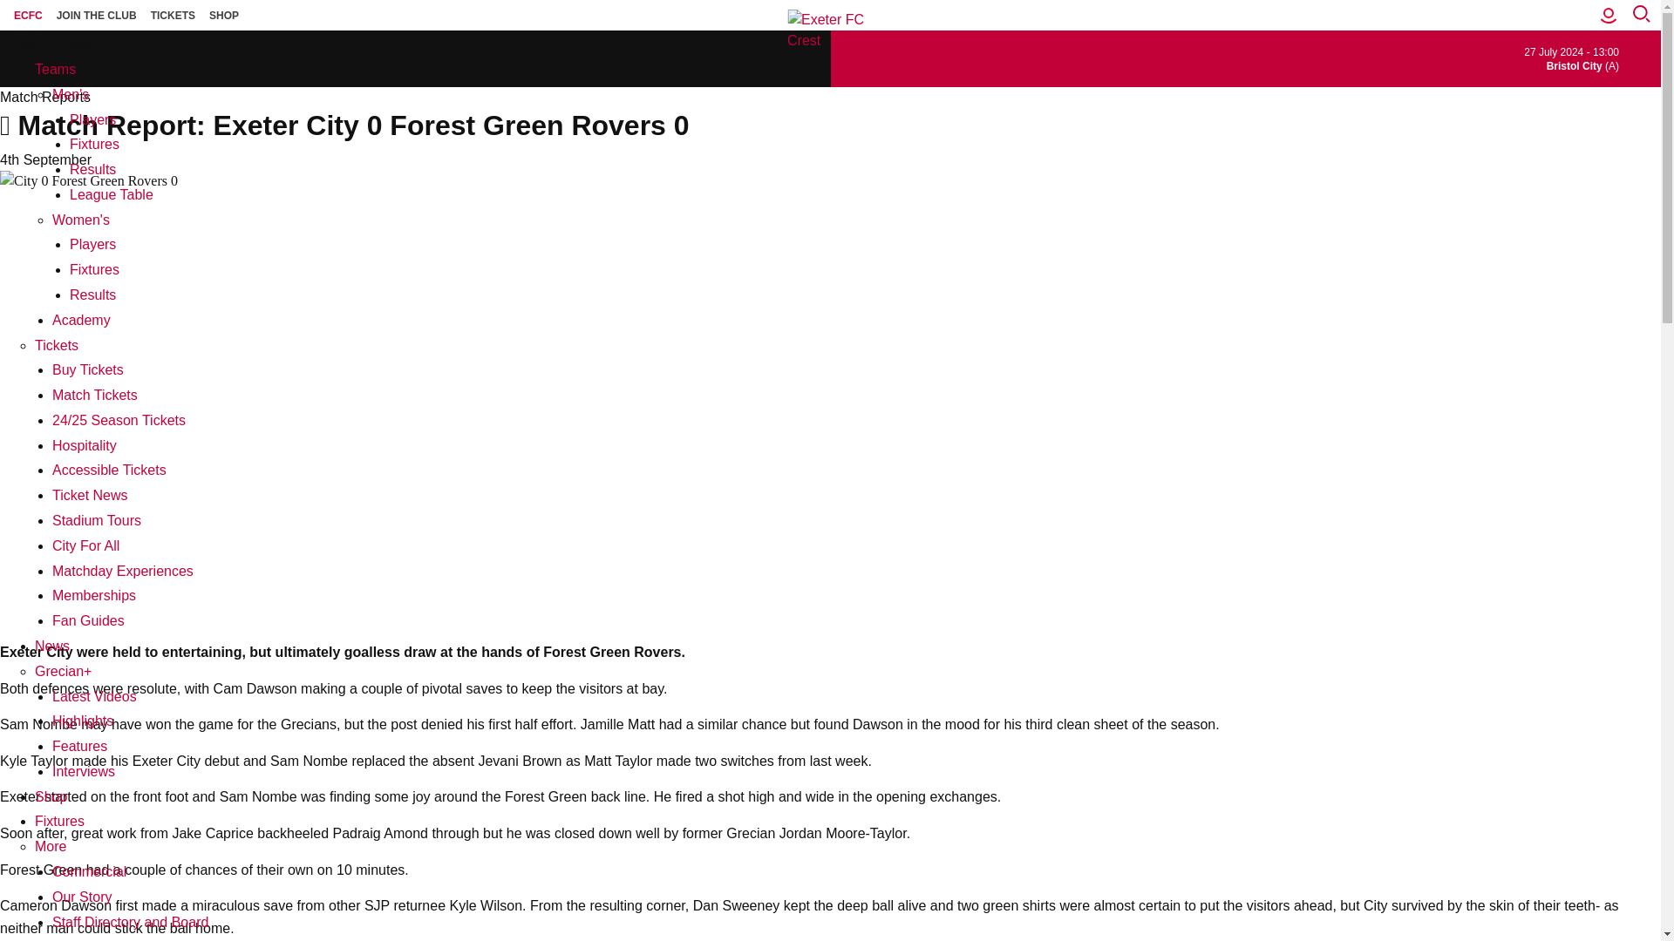 This screenshot has height=941, width=1674. Describe the element at coordinates (92, 118) in the screenshot. I see `Players` at that location.